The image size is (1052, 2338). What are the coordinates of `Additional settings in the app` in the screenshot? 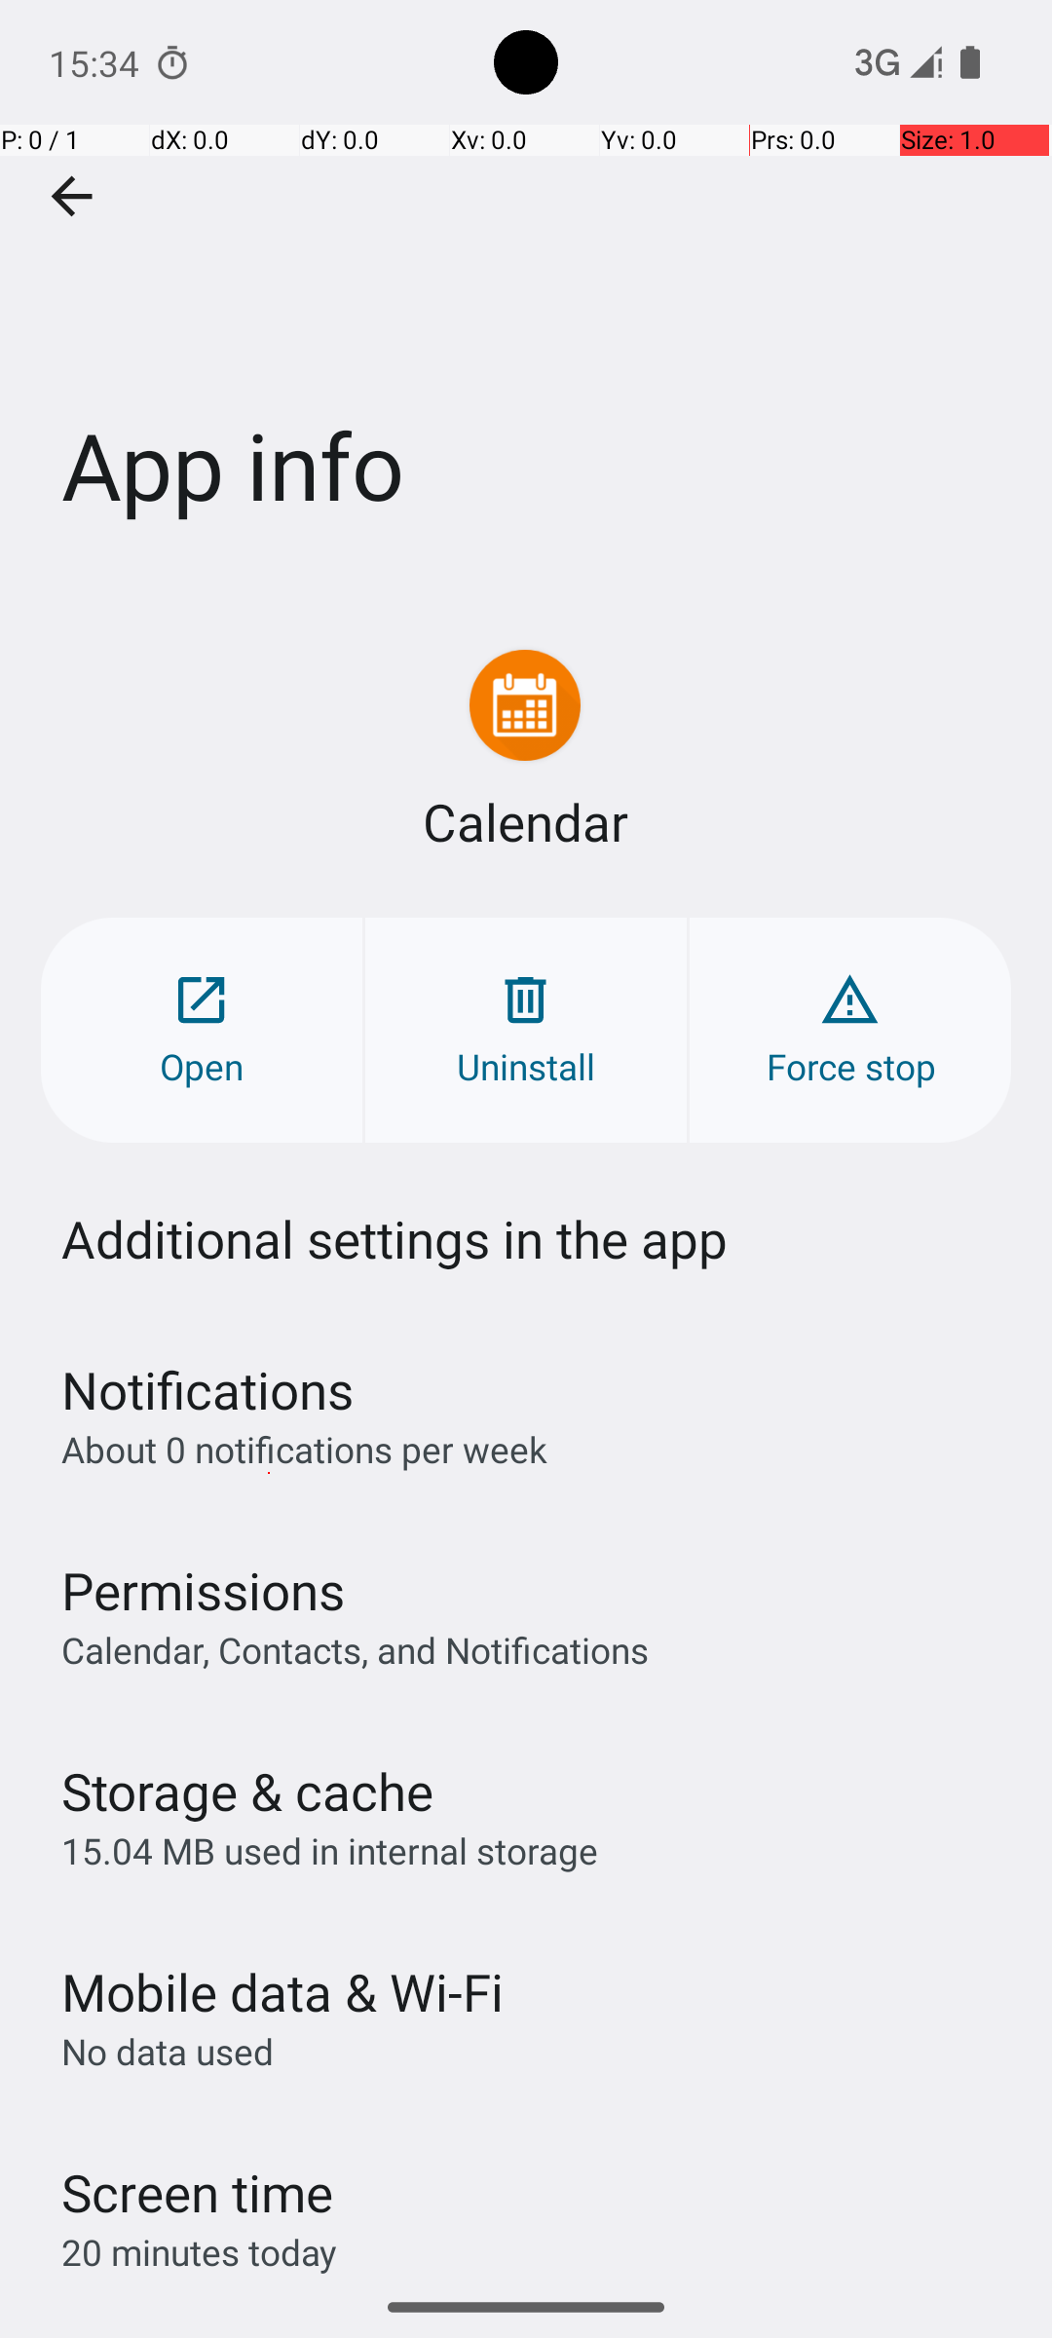 It's located at (394, 1239).